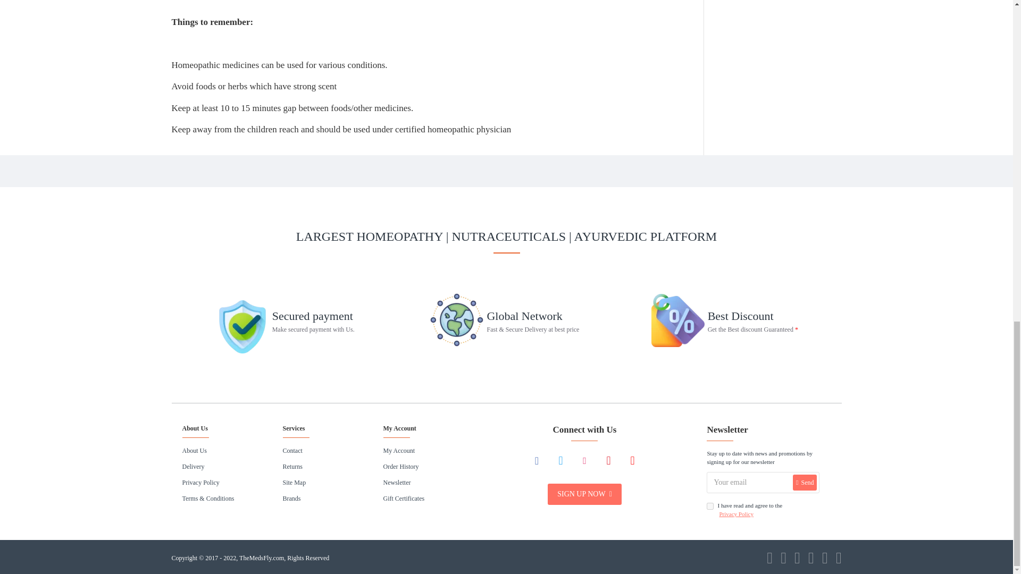 This screenshot has width=1021, height=574. Describe the element at coordinates (585, 460) in the screenshot. I see `Instagram` at that location.